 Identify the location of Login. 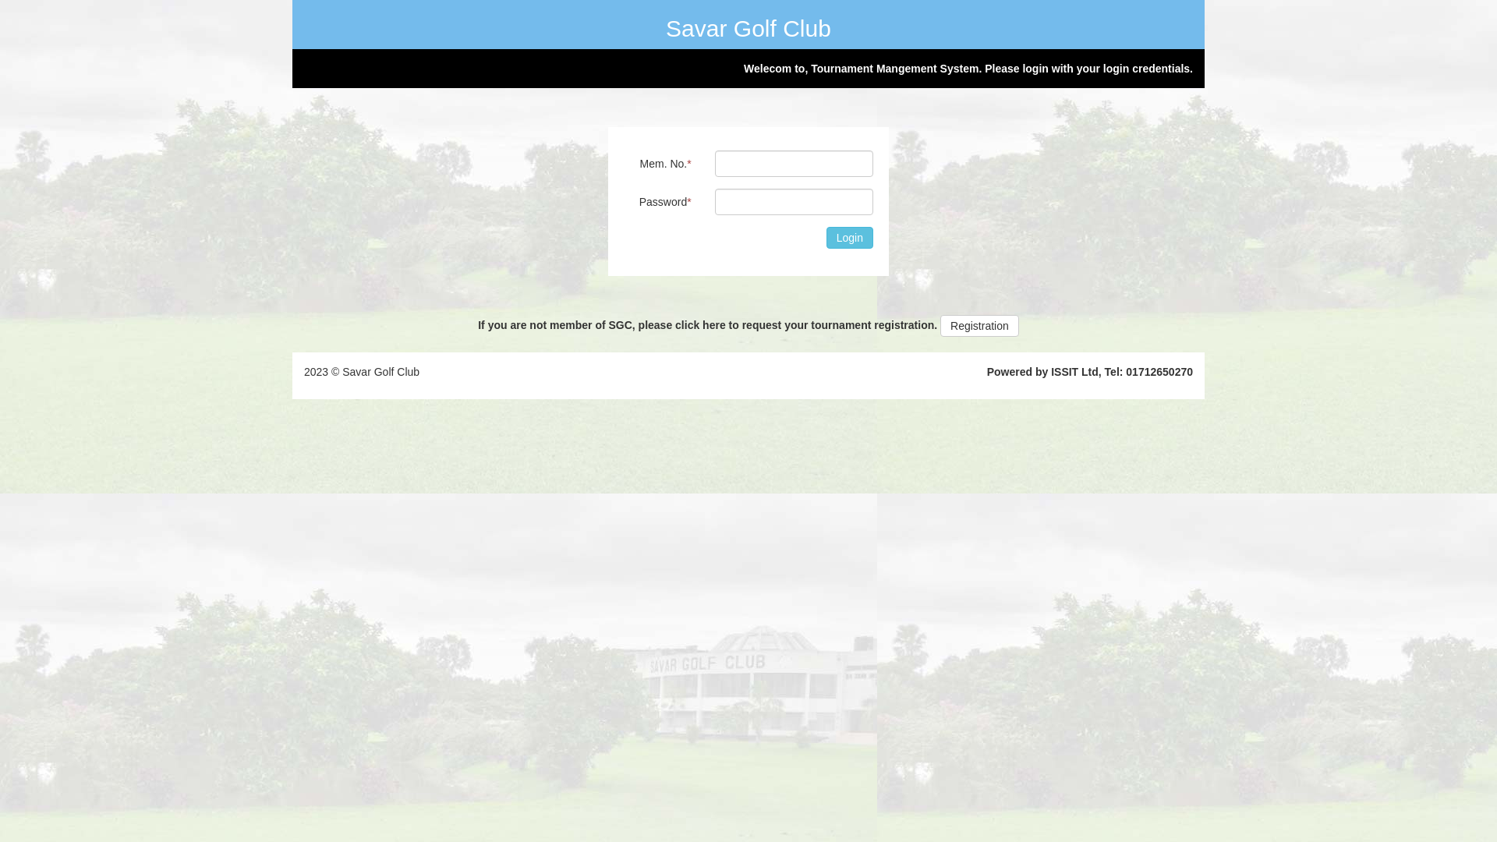
(850, 238).